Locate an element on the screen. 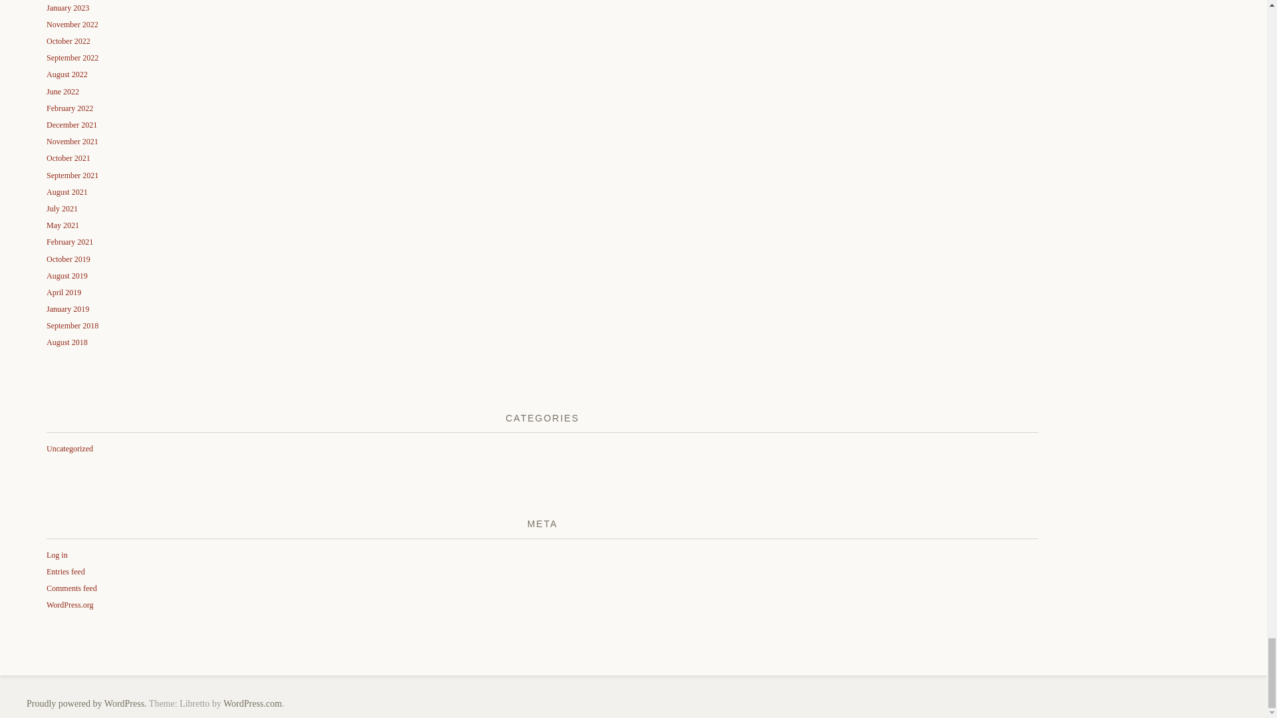  December 2021 is located at coordinates (71, 125).